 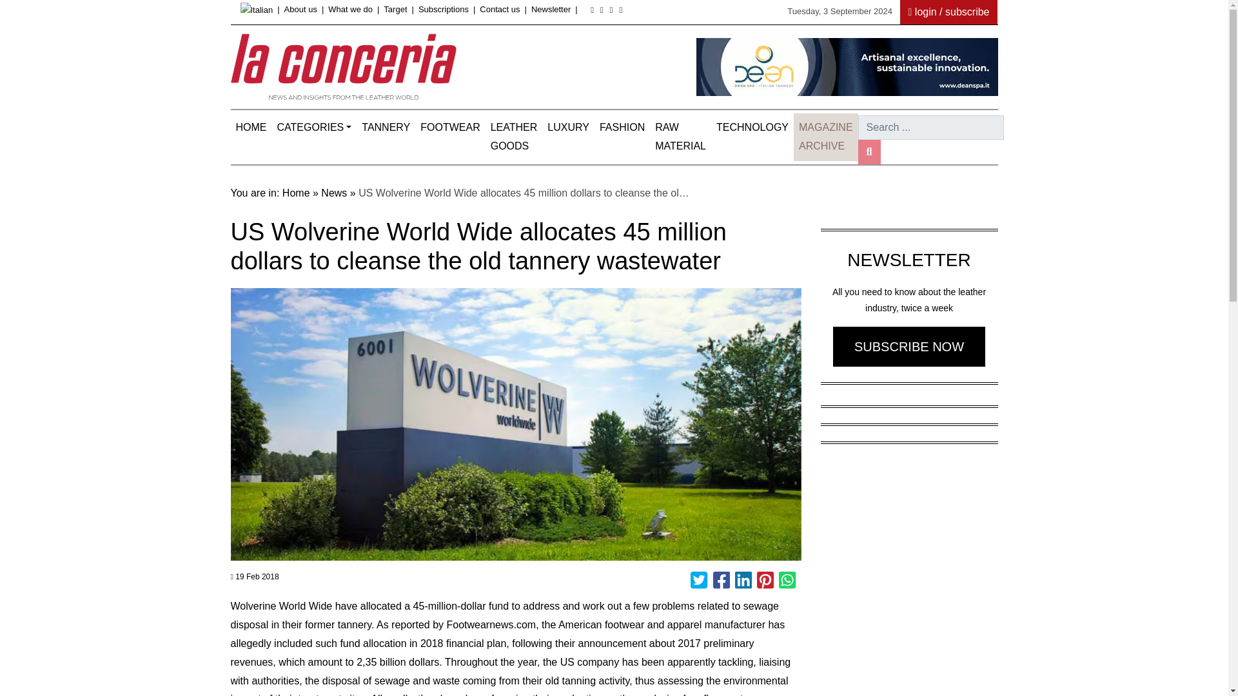 What do you see at coordinates (551, 9) in the screenshot?
I see `Newsletter` at bounding box center [551, 9].